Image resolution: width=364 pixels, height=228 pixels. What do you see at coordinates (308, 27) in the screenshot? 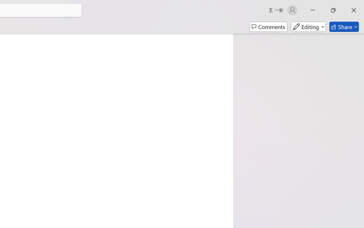
I see `Mode` at bounding box center [308, 27].